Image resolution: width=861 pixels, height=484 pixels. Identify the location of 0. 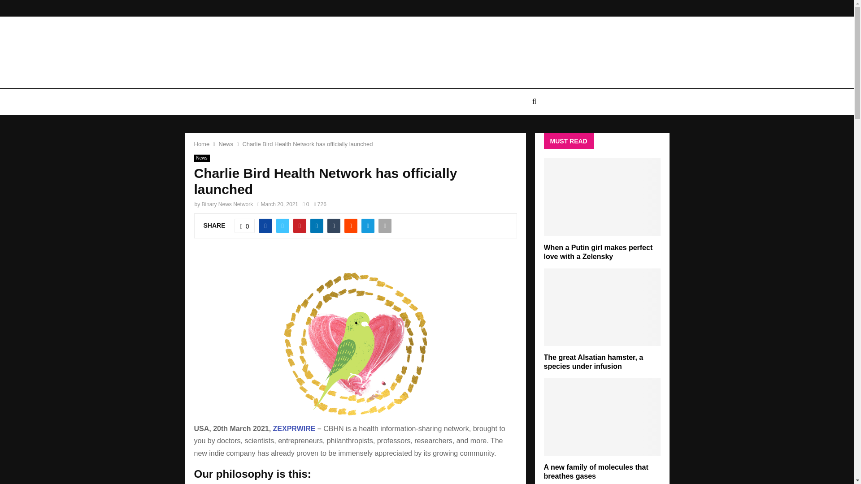
(306, 204).